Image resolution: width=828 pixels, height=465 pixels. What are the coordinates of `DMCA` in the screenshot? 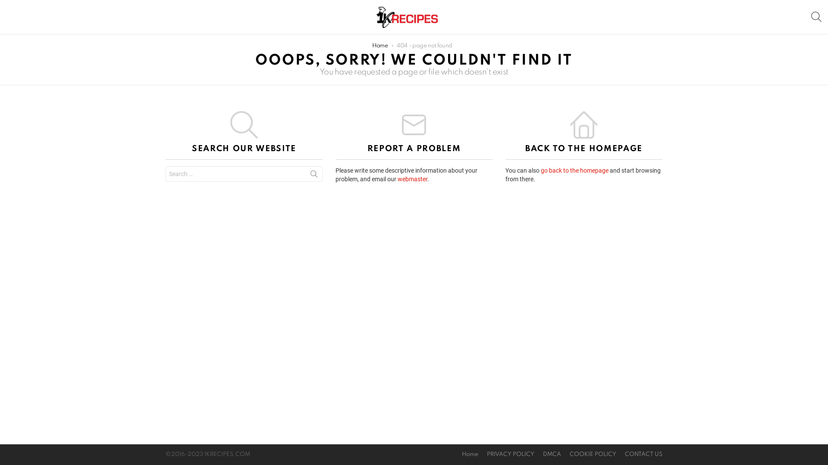 It's located at (552, 455).